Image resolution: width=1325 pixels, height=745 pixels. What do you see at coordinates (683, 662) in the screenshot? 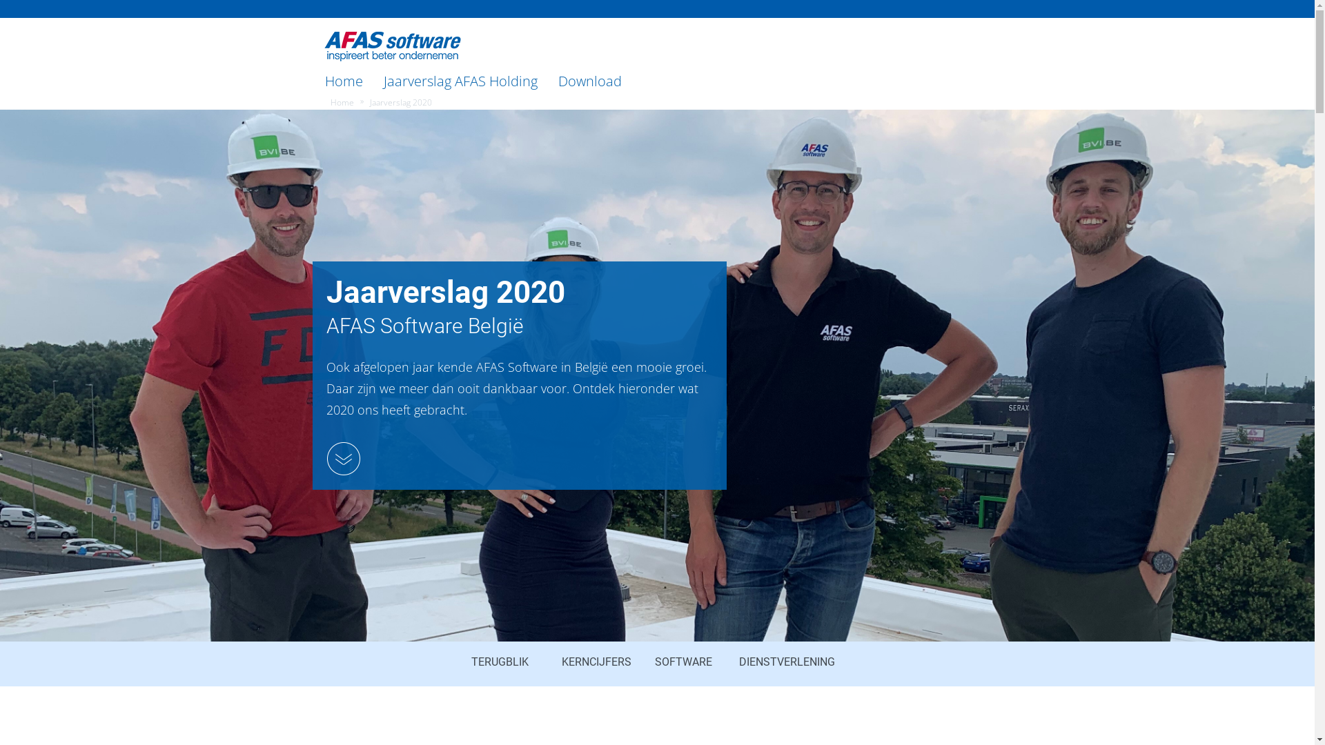
I see `SOFTWARE` at bounding box center [683, 662].